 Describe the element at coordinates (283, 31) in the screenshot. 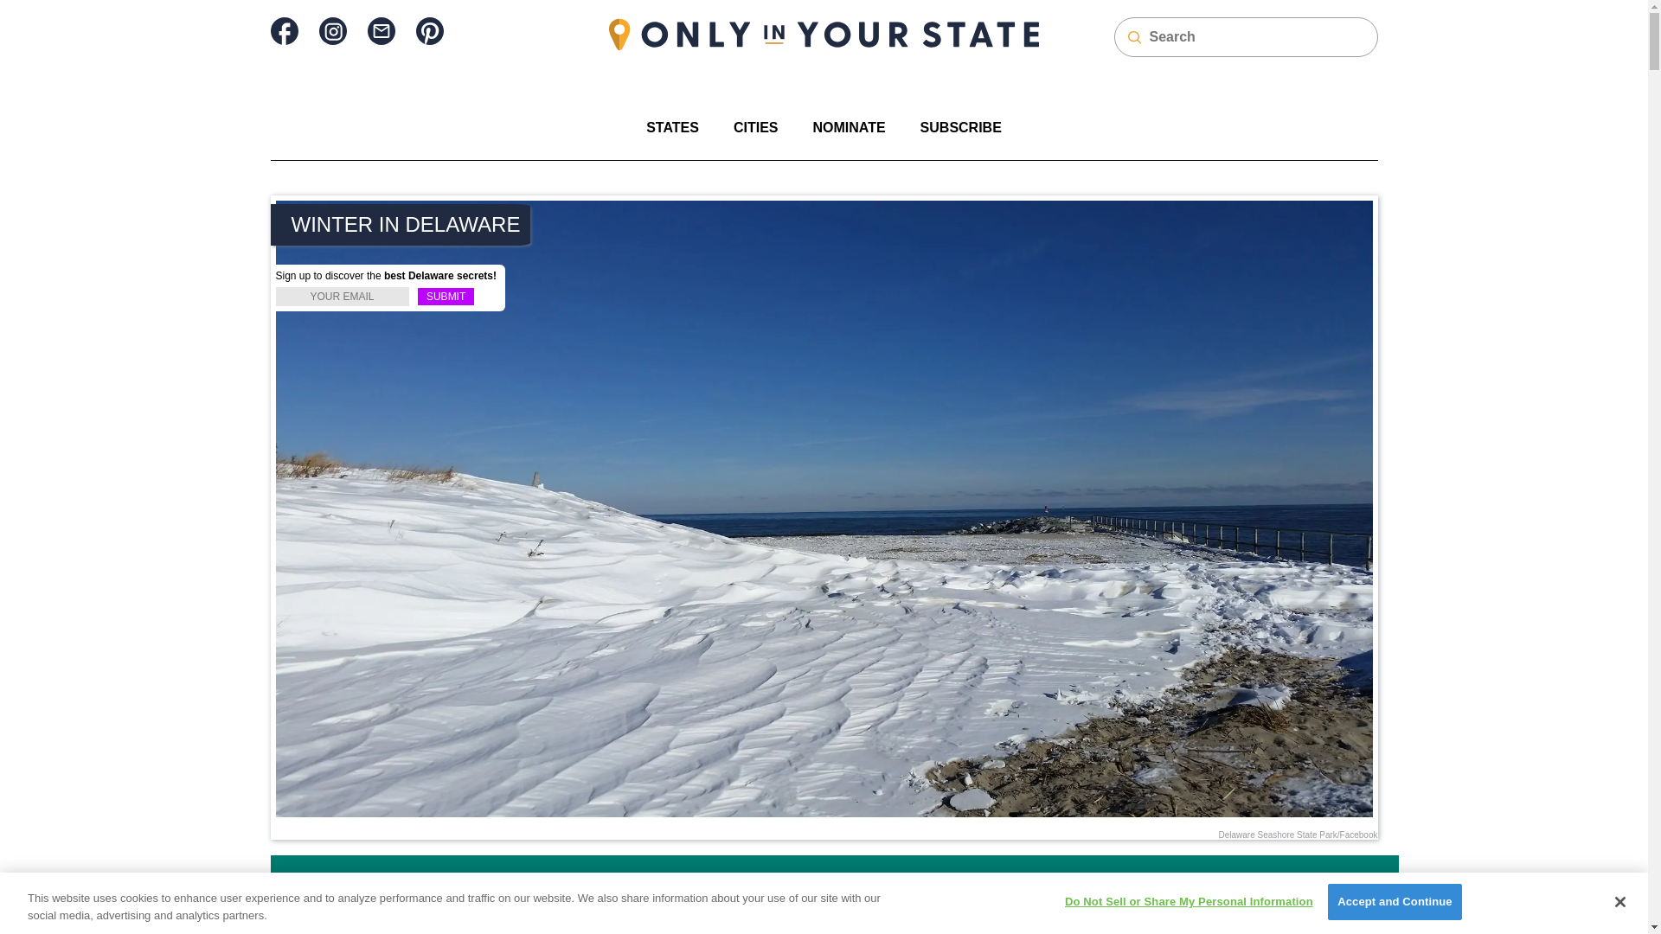

I see `facebook` at that location.